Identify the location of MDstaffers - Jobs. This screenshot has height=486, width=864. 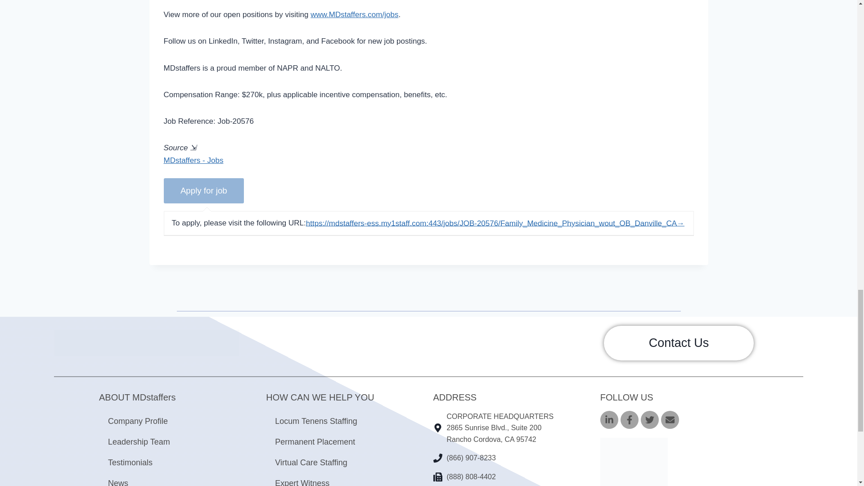
(193, 160).